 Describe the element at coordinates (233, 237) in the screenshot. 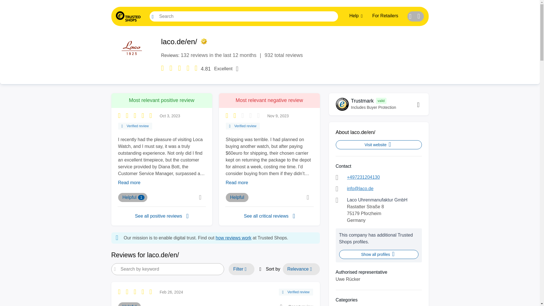

I see `See all critical reviews` at that location.